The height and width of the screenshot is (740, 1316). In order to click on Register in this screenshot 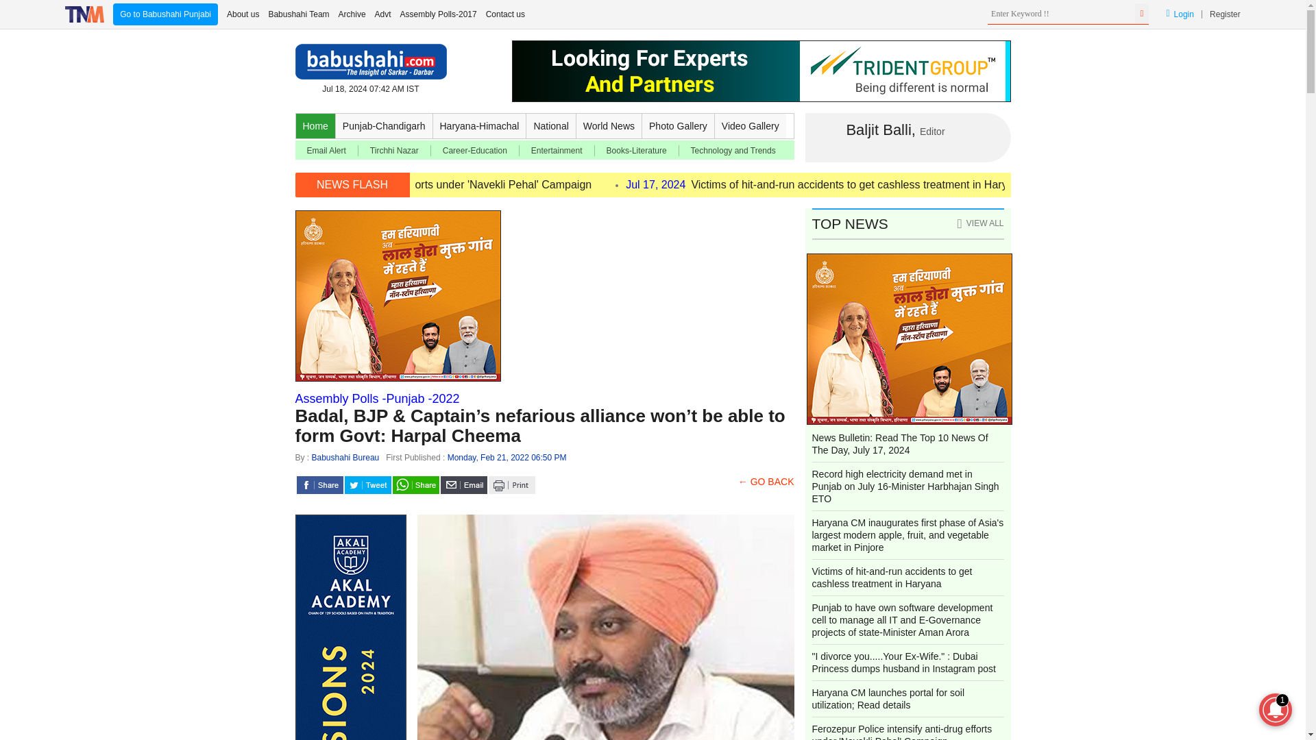, I will do `click(1225, 14)`.